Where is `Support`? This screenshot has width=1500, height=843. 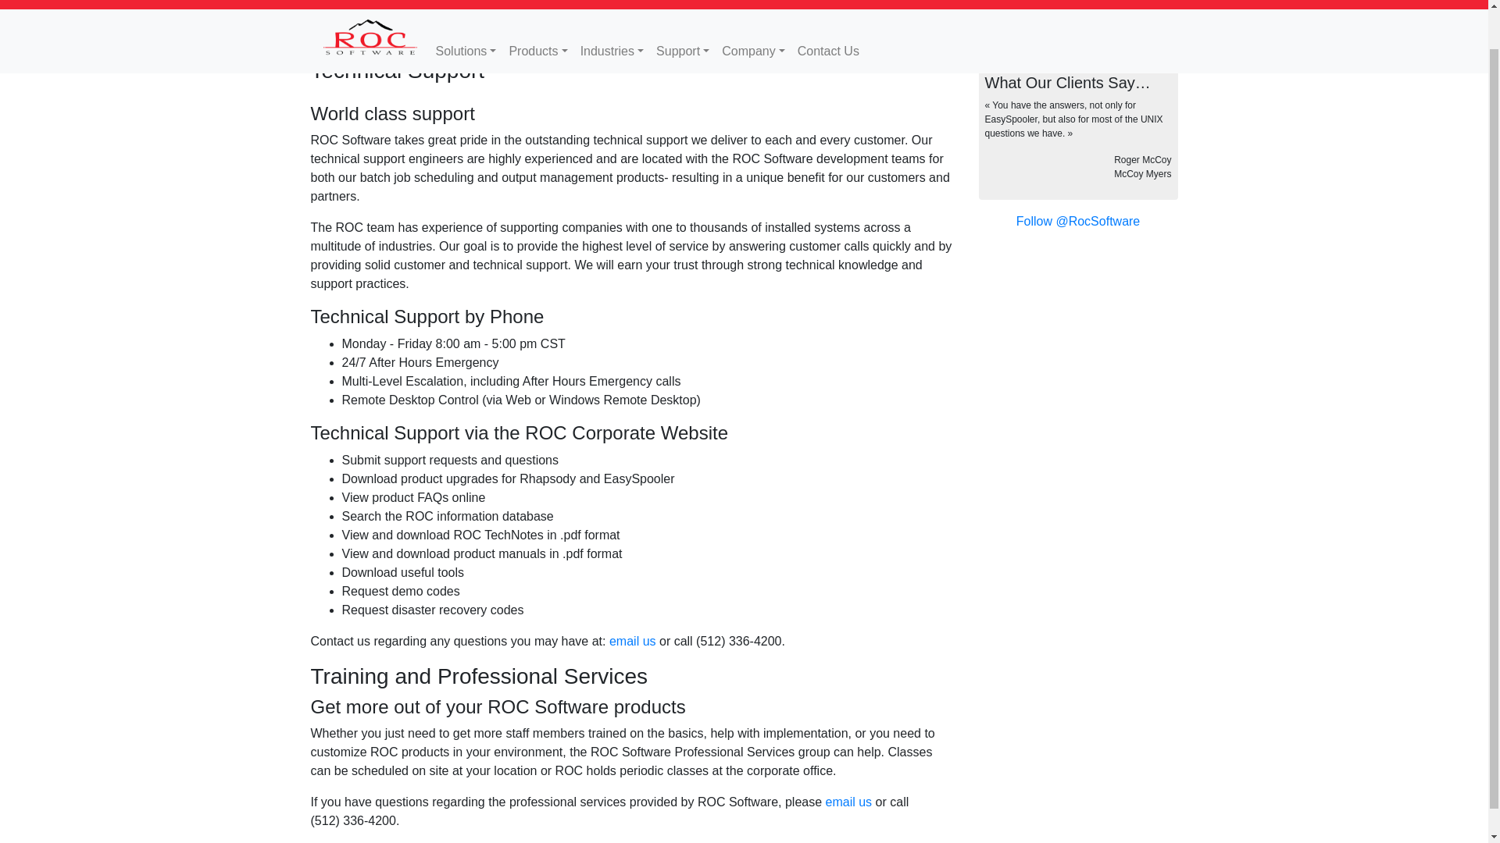 Support is located at coordinates (682, 12).